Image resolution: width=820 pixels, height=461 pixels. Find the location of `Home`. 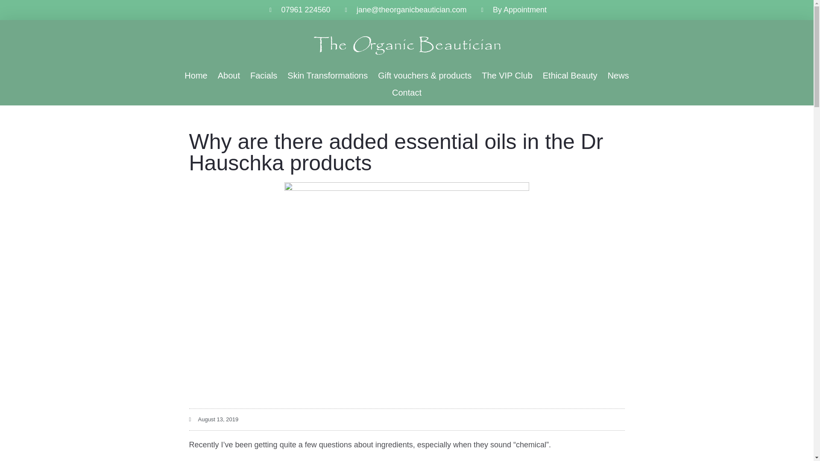

Home is located at coordinates (196, 75).